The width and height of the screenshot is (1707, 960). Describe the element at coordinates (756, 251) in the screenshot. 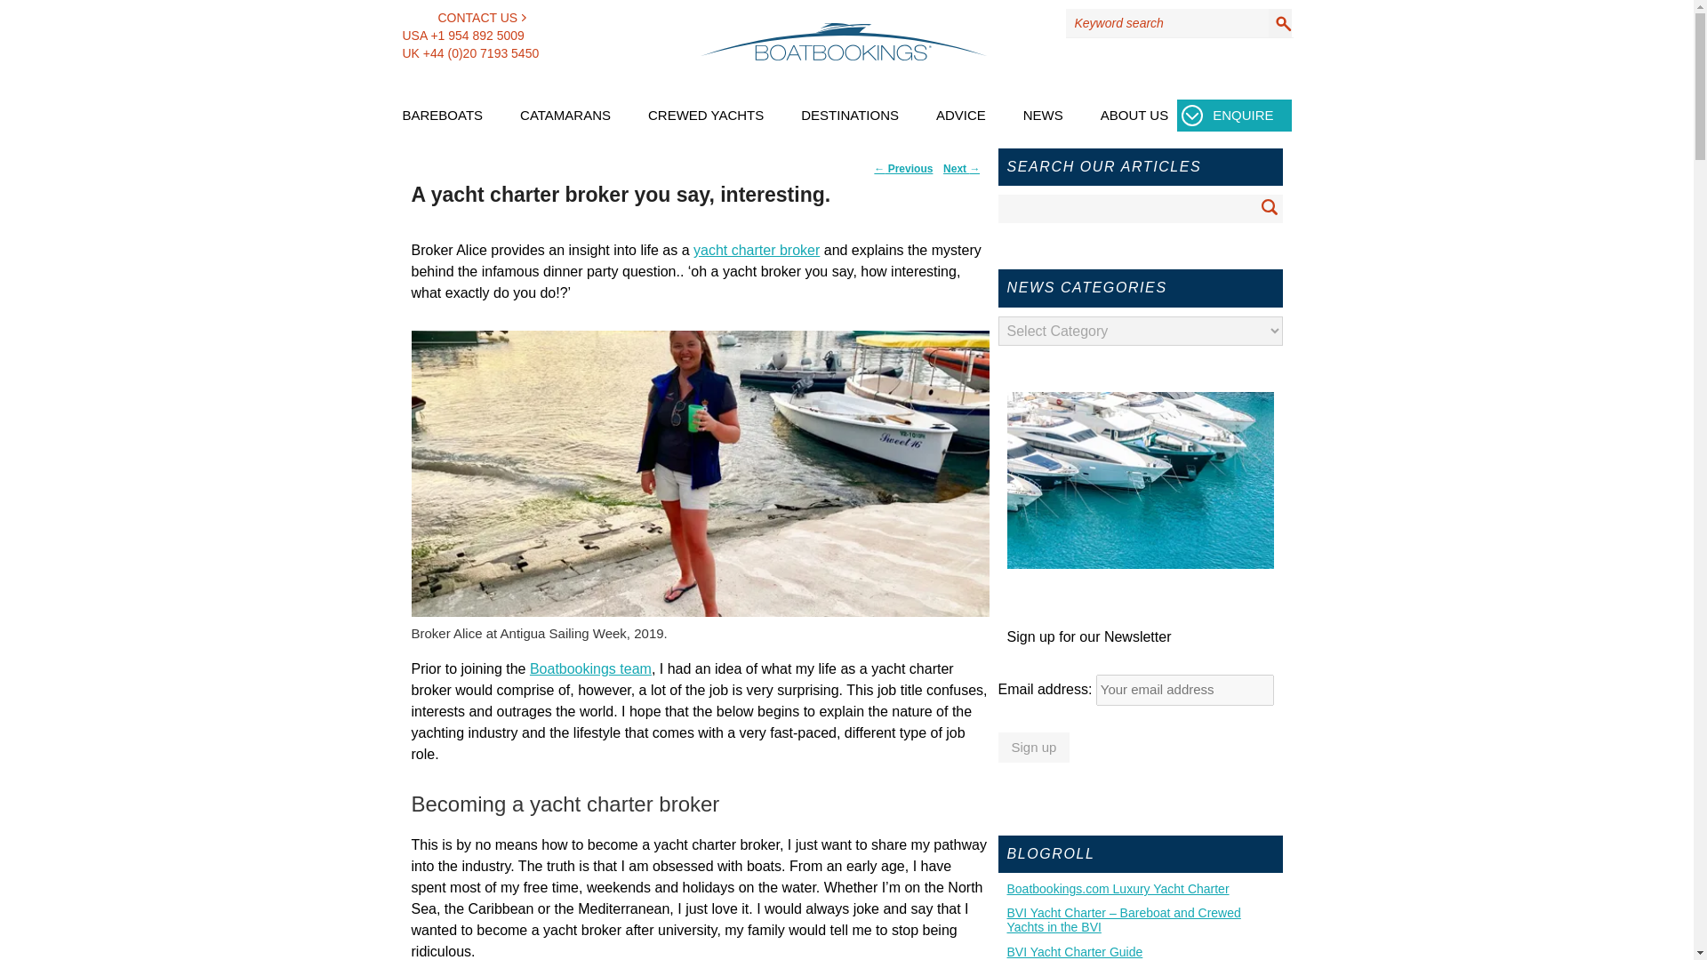

I see `yacht charter broker` at that location.